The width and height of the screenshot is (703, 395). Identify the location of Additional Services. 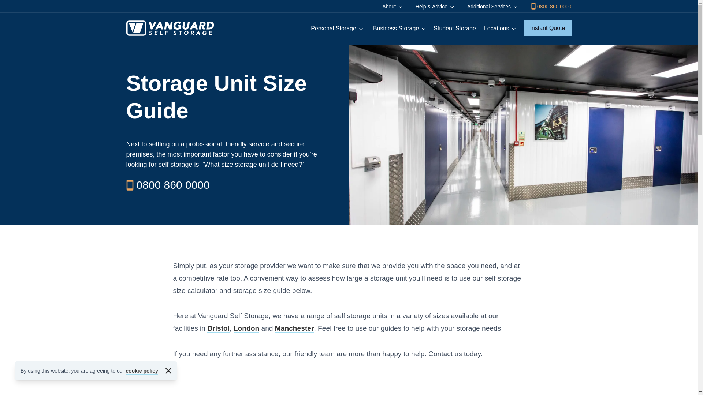
(492, 7).